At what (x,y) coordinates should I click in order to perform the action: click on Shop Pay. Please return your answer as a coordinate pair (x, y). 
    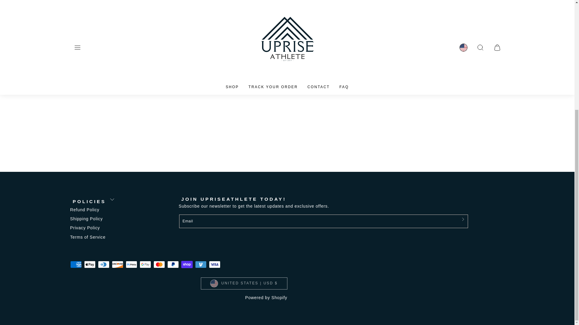
    Looking at the image, I should click on (186, 265).